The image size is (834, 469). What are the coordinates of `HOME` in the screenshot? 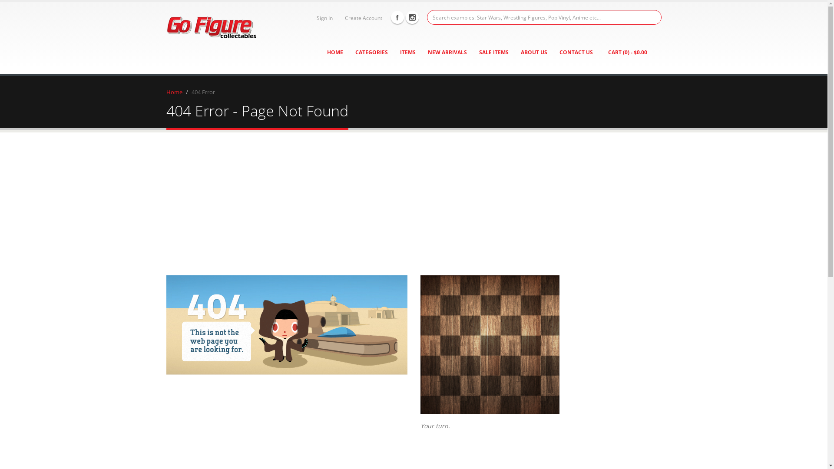 It's located at (335, 53).